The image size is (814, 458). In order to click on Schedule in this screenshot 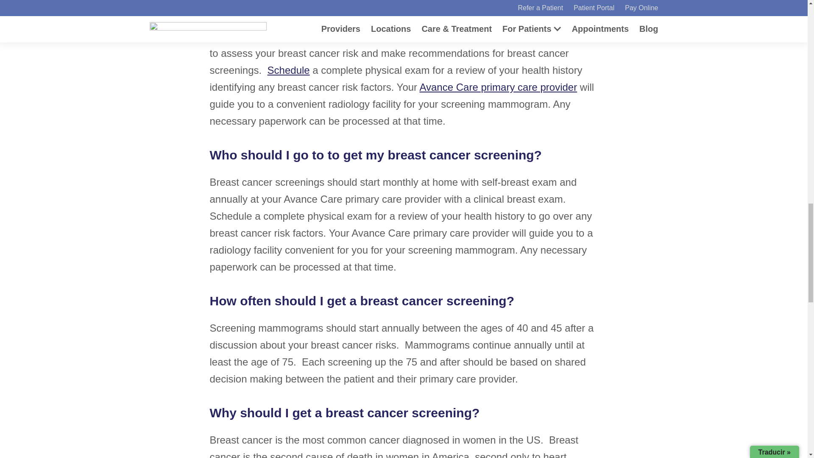, I will do `click(289, 70)`.